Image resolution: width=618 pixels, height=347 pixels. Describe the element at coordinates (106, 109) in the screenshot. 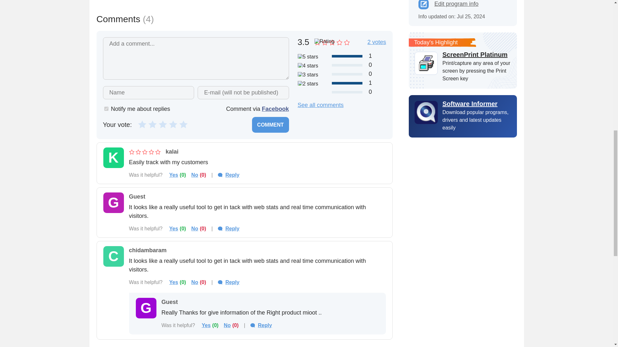

I see `1` at that location.